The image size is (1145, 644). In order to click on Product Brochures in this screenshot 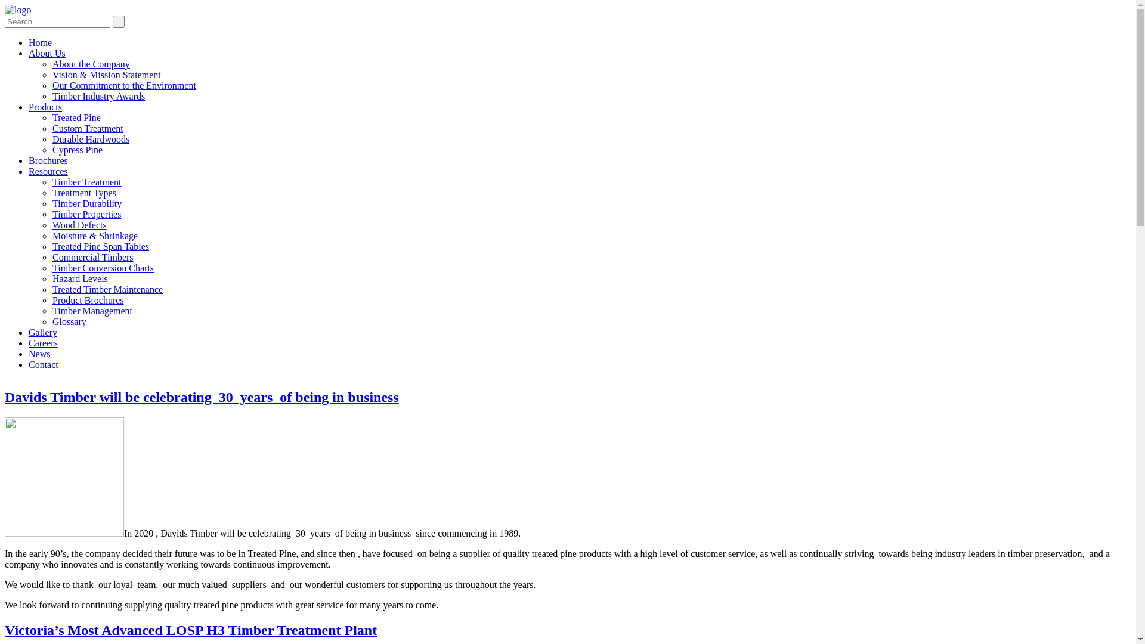, I will do `click(88, 301)`.